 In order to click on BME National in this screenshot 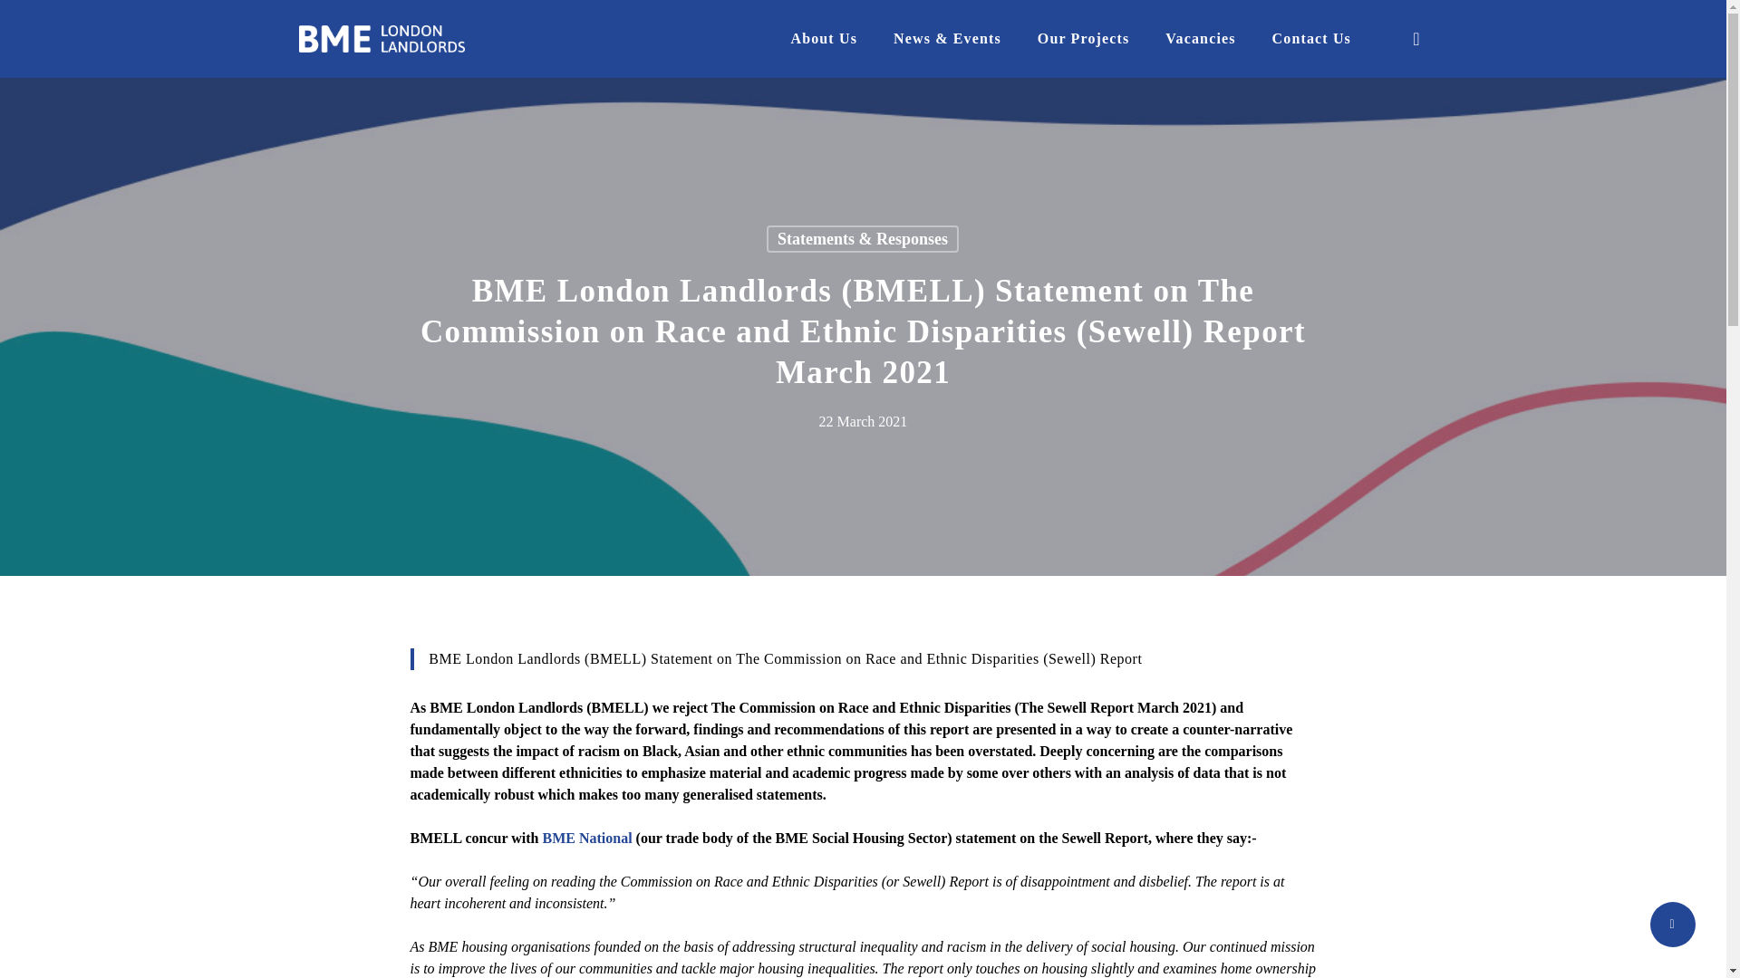, I will do `click(585, 838)`.